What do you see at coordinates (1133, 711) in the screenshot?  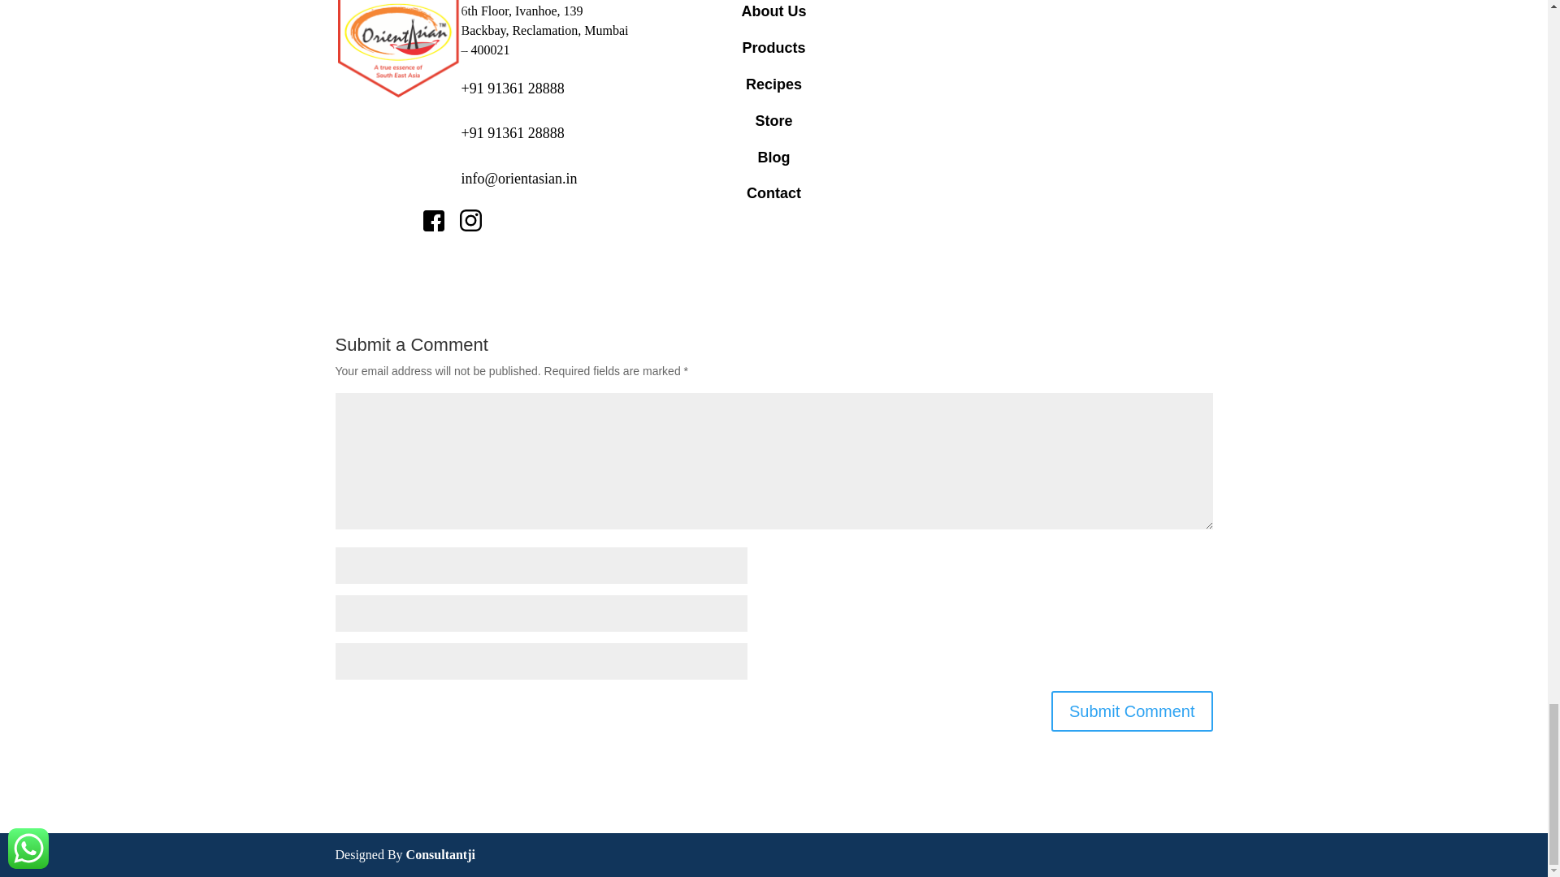 I see `Submit Comment` at bounding box center [1133, 711].